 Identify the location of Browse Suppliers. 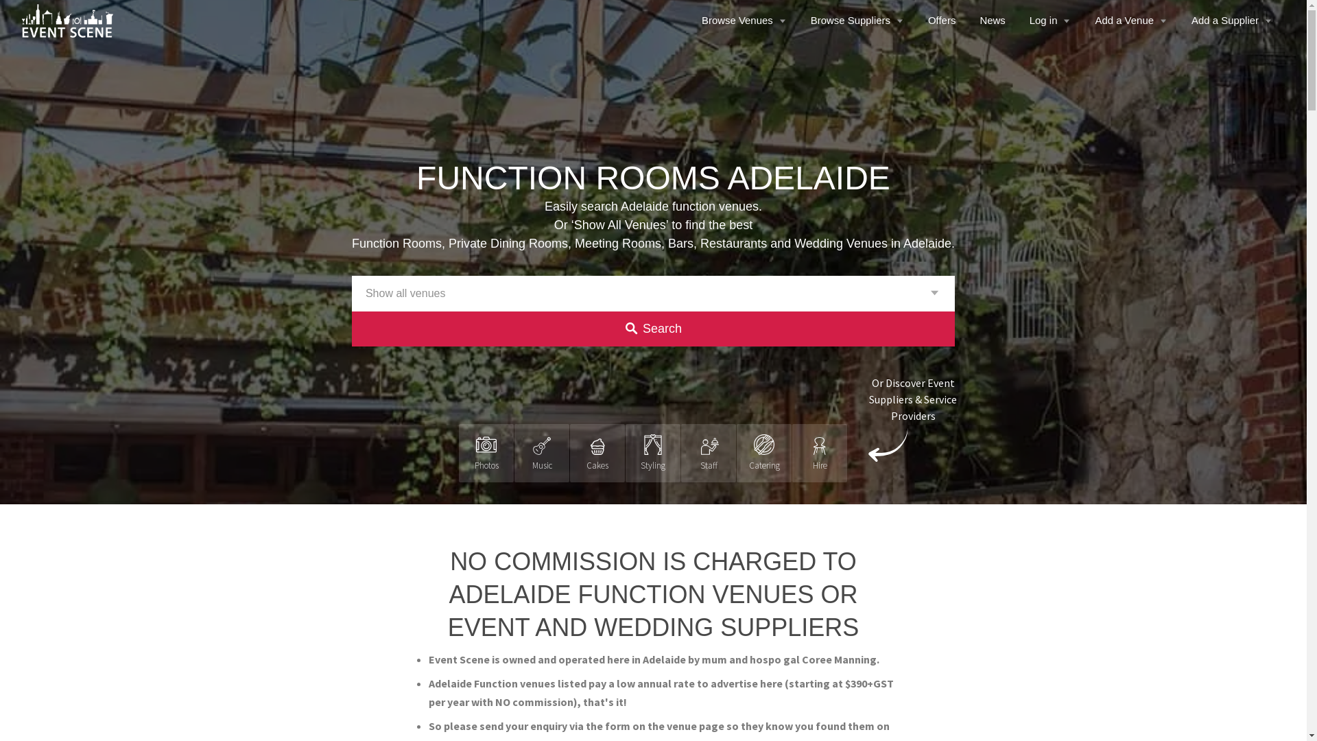
(859, 21).